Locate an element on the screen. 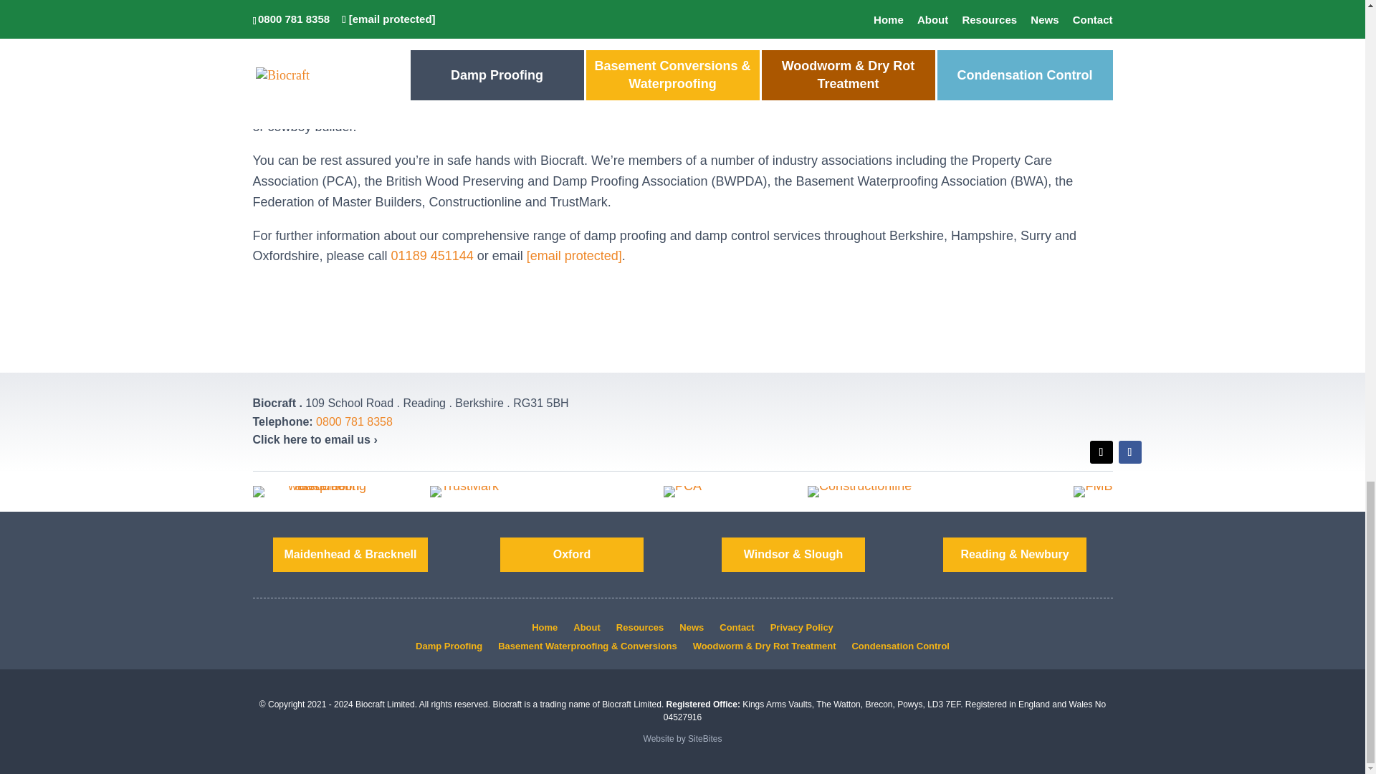 Image resolution: width=1376 pixels, height=774 pixels. basement-waterproofing-association-logo is located at coordinates (320, 492).